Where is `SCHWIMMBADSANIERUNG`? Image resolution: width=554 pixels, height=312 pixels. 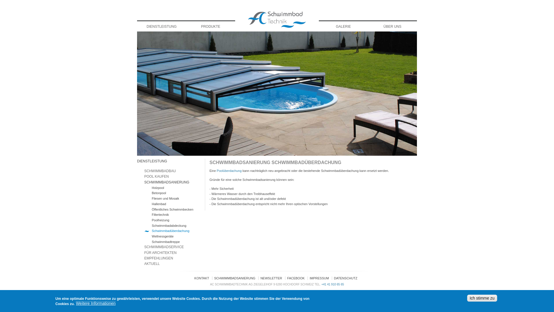
SCHWIMMBADSANIERUNG is located at coordinates (167, 182).